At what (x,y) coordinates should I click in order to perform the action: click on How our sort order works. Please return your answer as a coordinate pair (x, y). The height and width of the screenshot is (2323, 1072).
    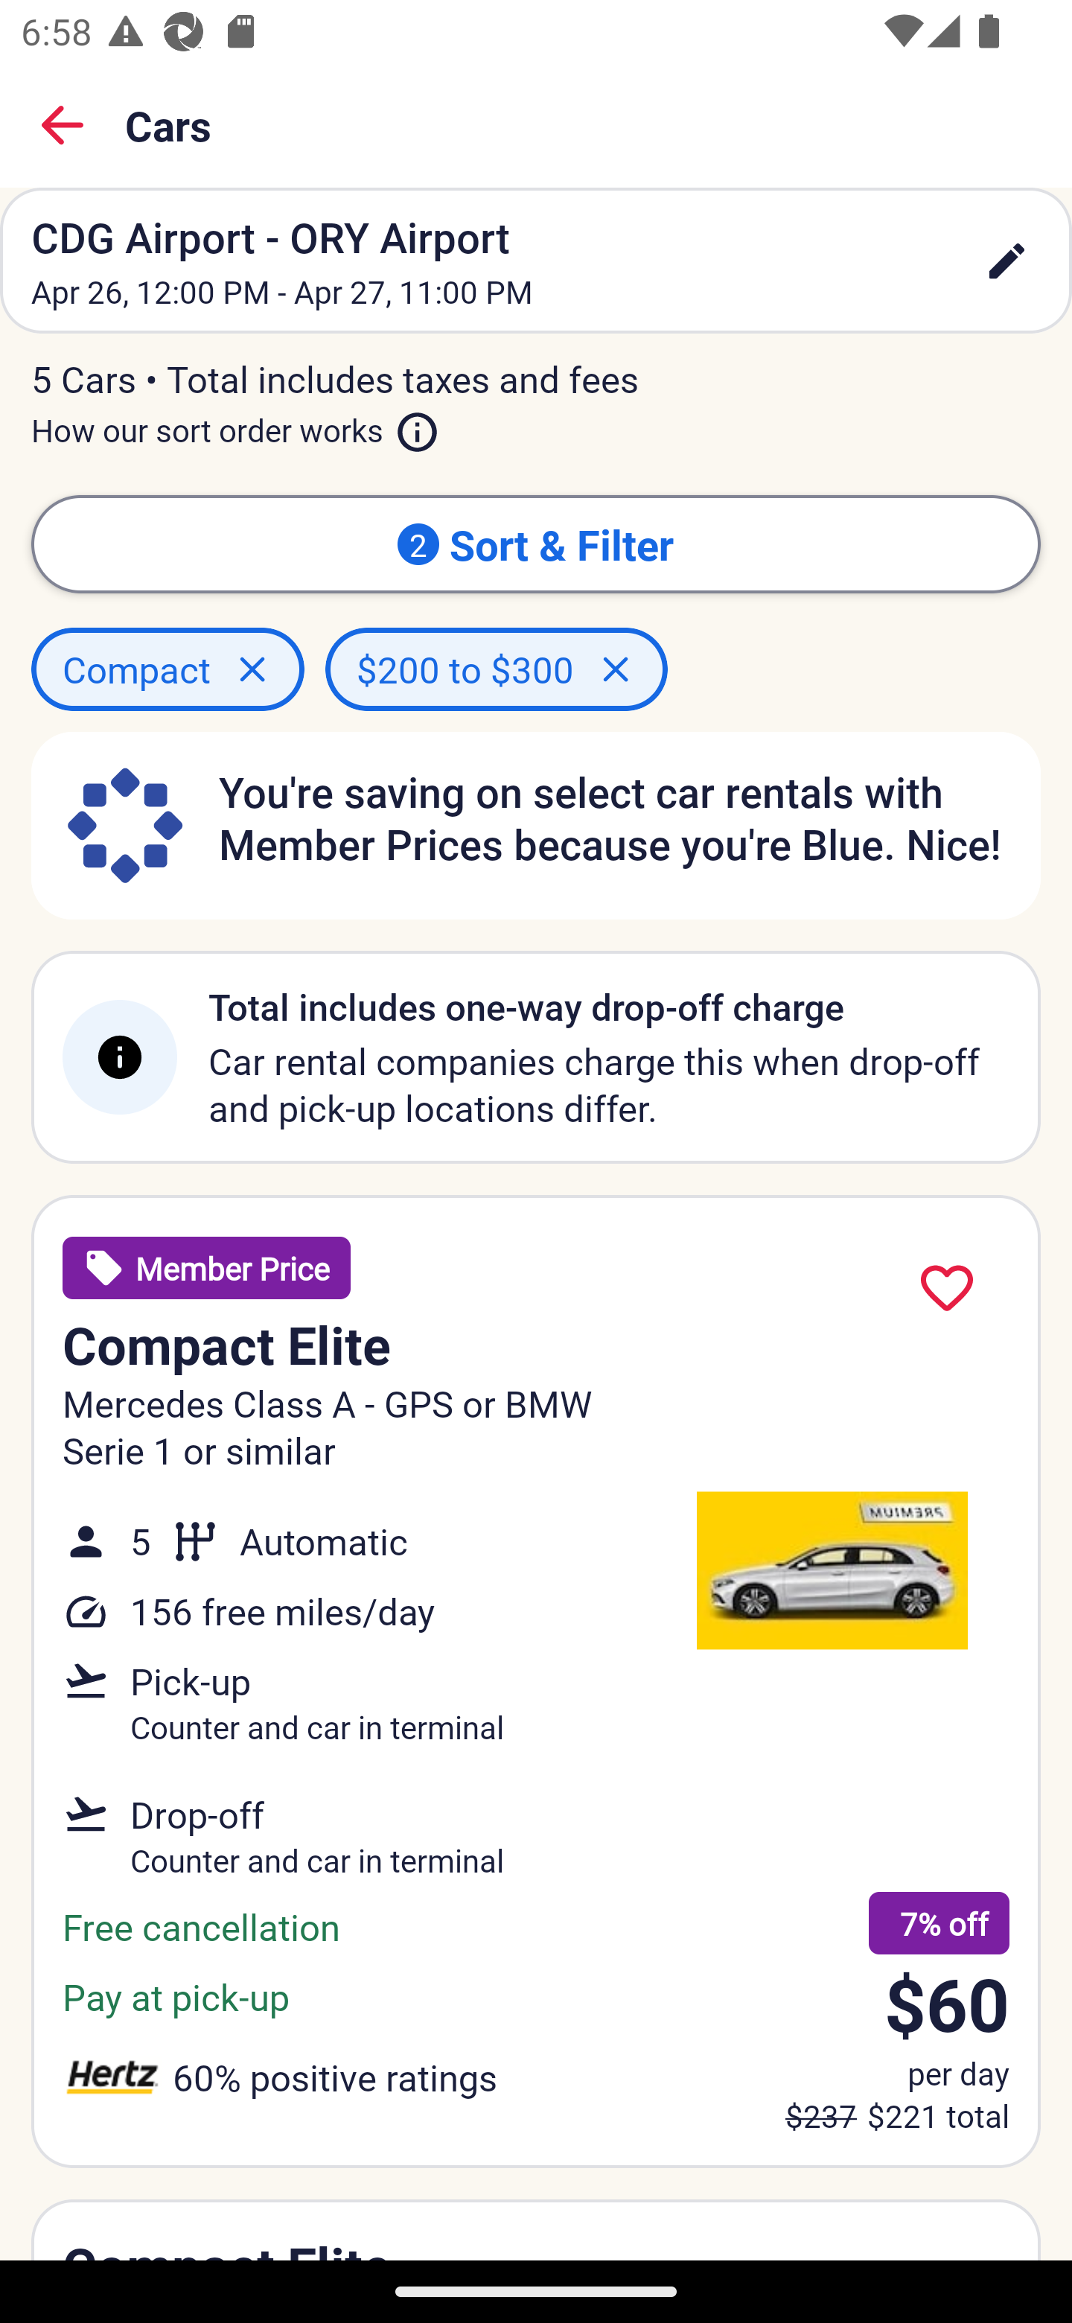
    Looking at the image, I should click on (235, 424).